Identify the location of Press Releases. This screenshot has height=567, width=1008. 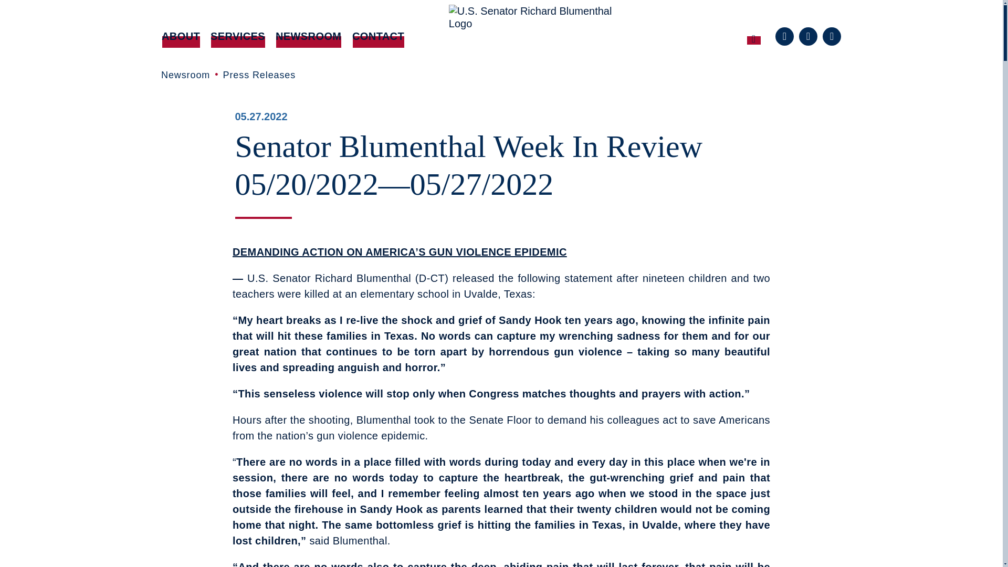
(259, 75).